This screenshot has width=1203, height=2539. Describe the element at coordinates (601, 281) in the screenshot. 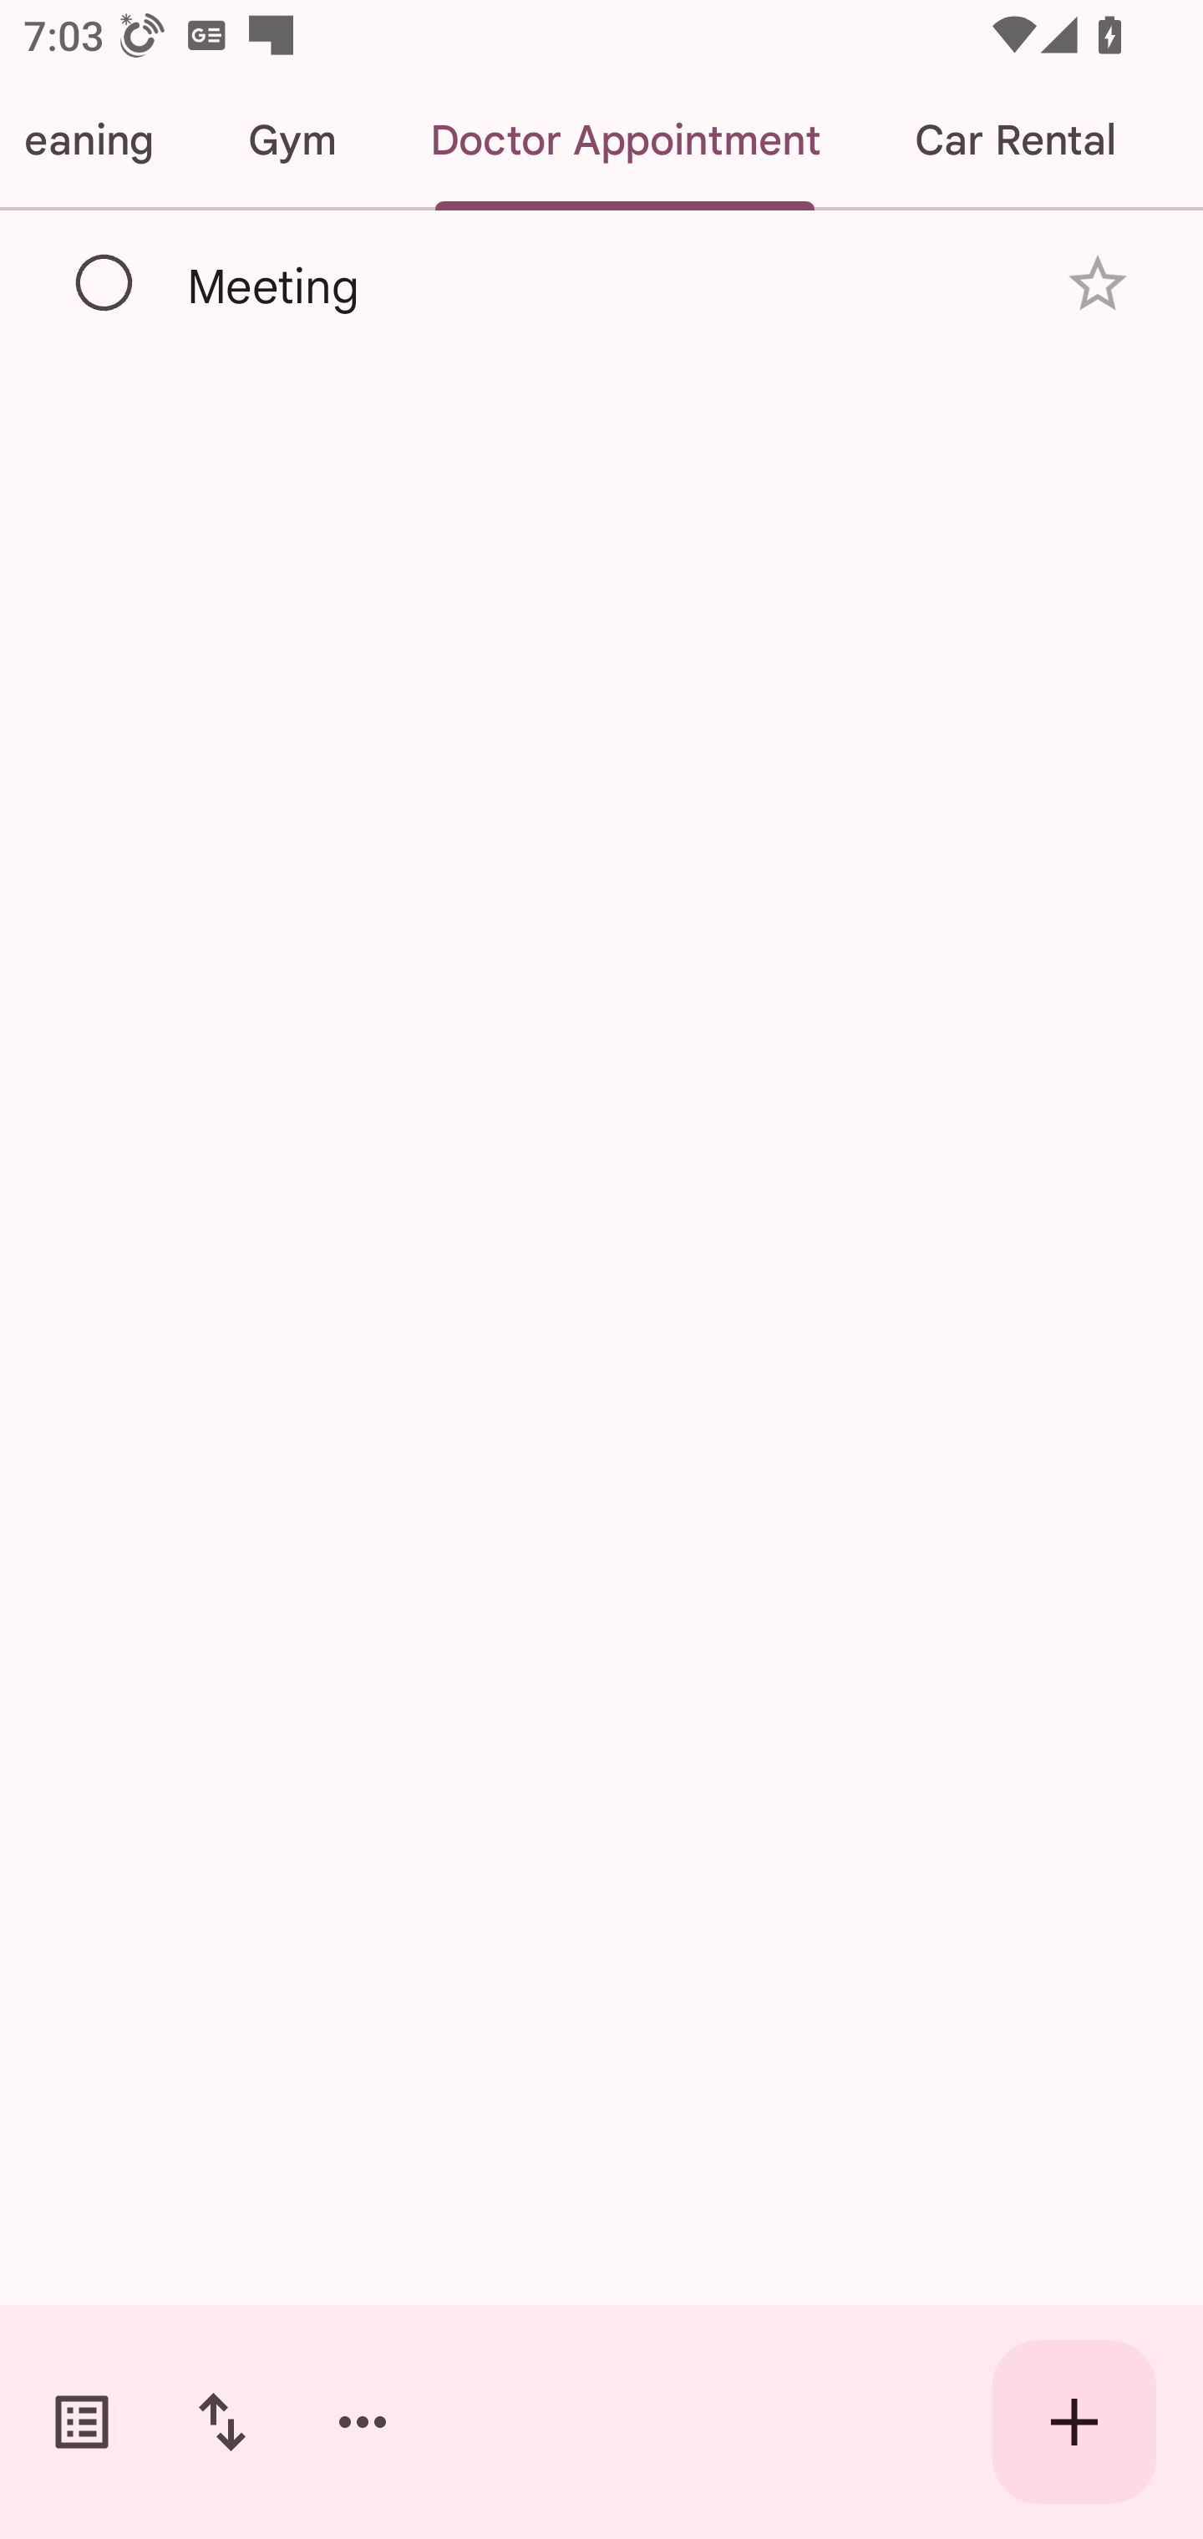

I see `Meeting Meeting Add star Mark as complete` at that location.